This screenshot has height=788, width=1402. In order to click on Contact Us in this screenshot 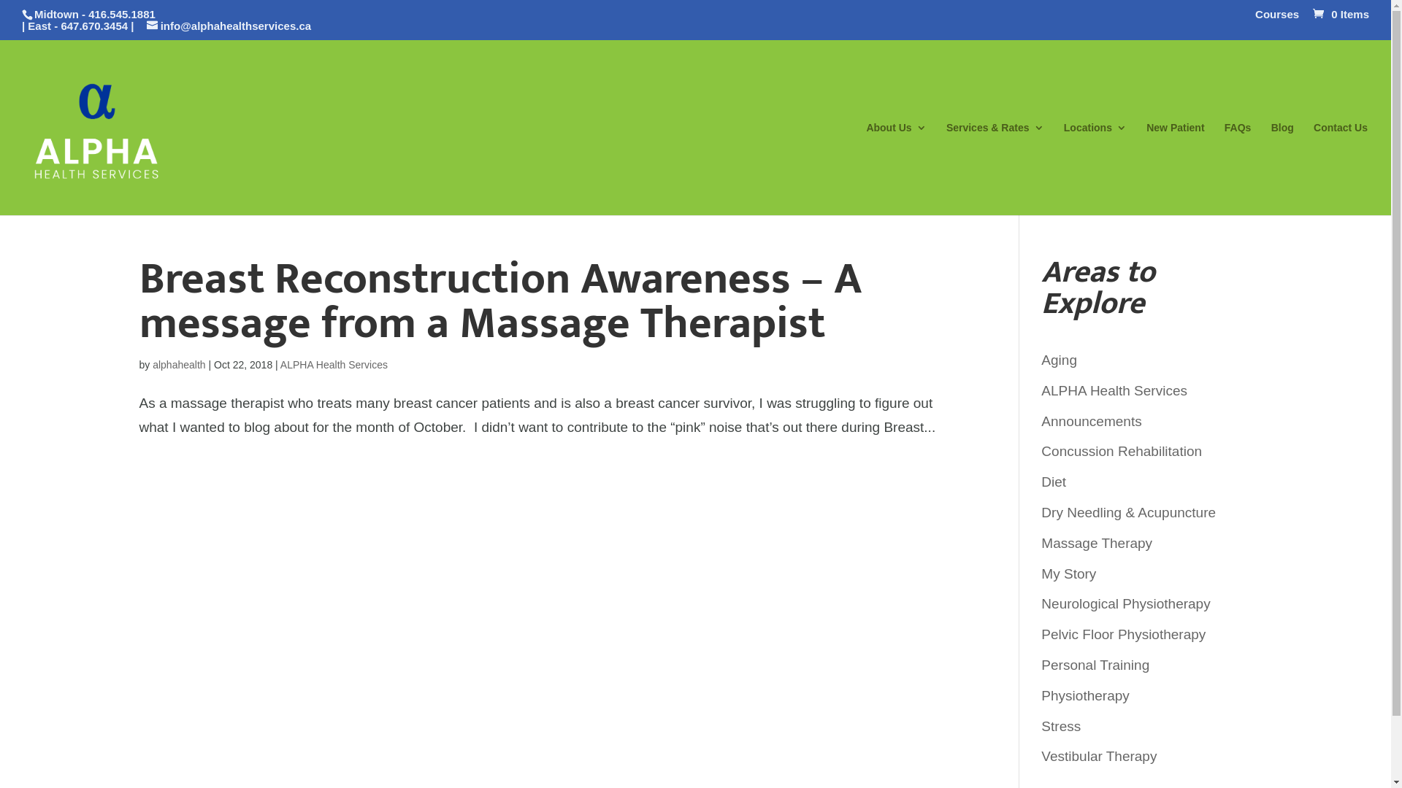, I will do `click(1341, 169)`.